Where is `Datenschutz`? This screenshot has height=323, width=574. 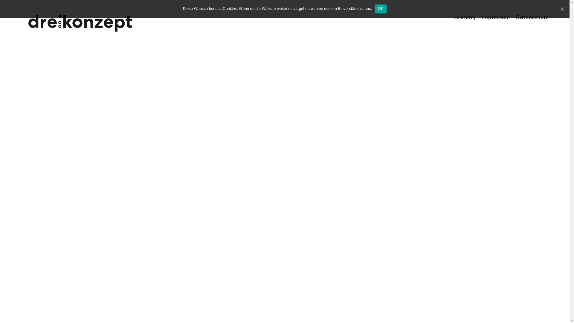
Datenschutz is located at coordinates (532, 17).